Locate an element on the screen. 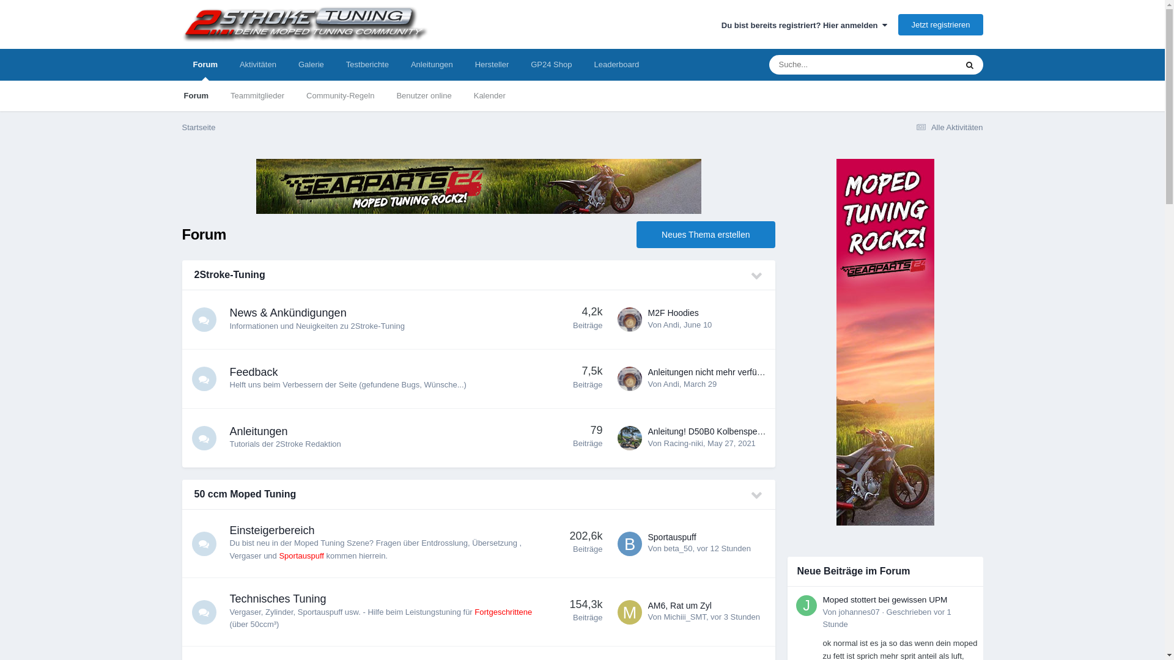 The width and height of the screenshot is (1174, 660). Geschrieben vor 1 Stunde is located at coordinates (887, 618).